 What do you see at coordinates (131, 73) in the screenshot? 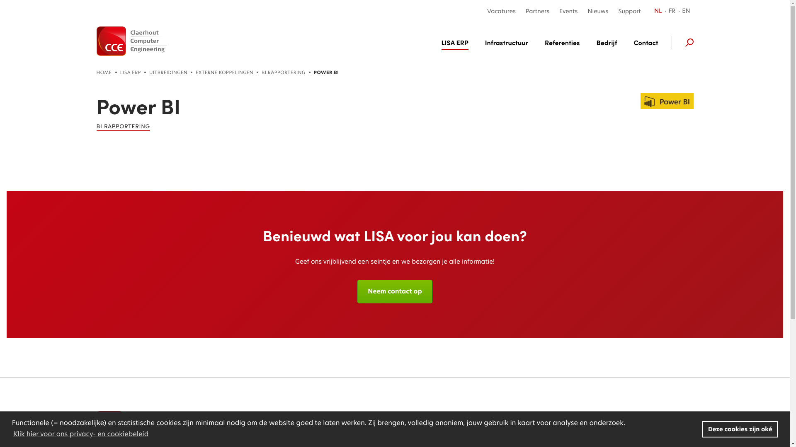
I see `LISA ERP` at bounding box center [131, 73].